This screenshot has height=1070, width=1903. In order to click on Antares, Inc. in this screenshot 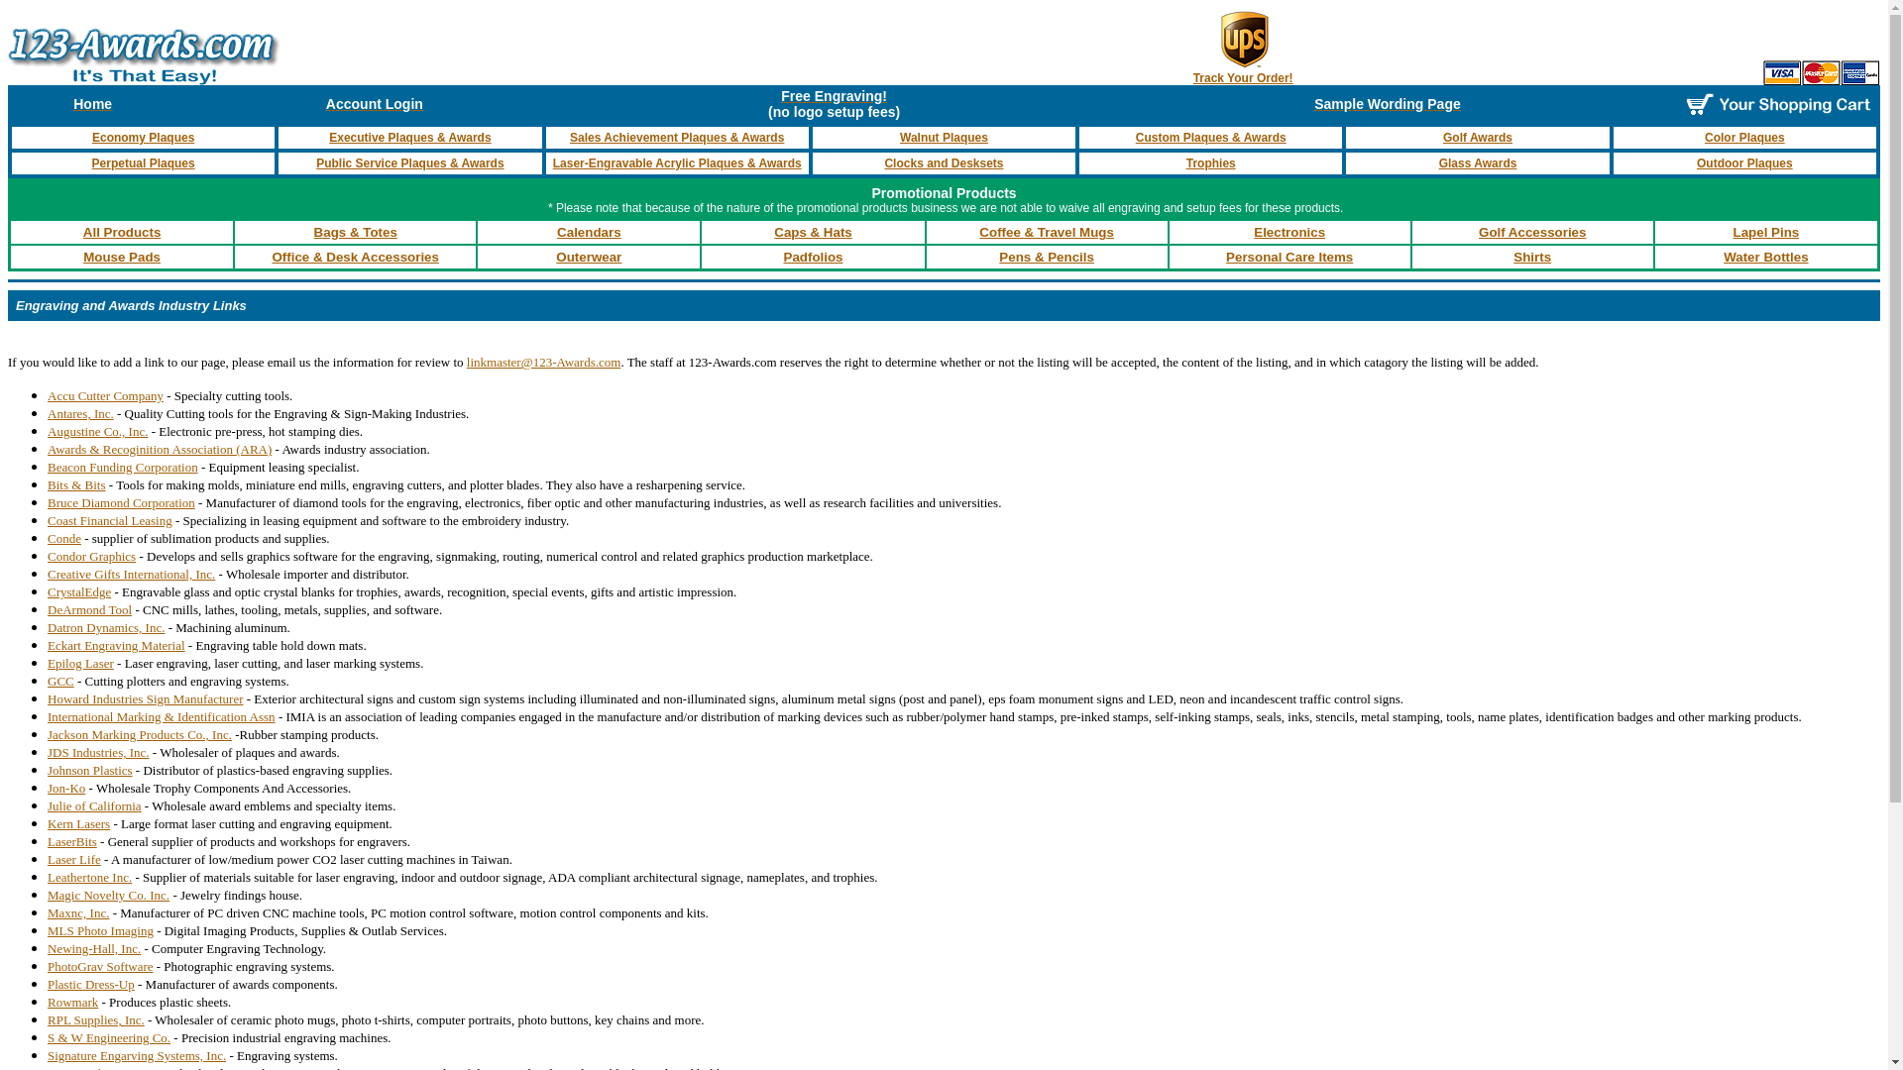, I will do `click(81, 414)`.